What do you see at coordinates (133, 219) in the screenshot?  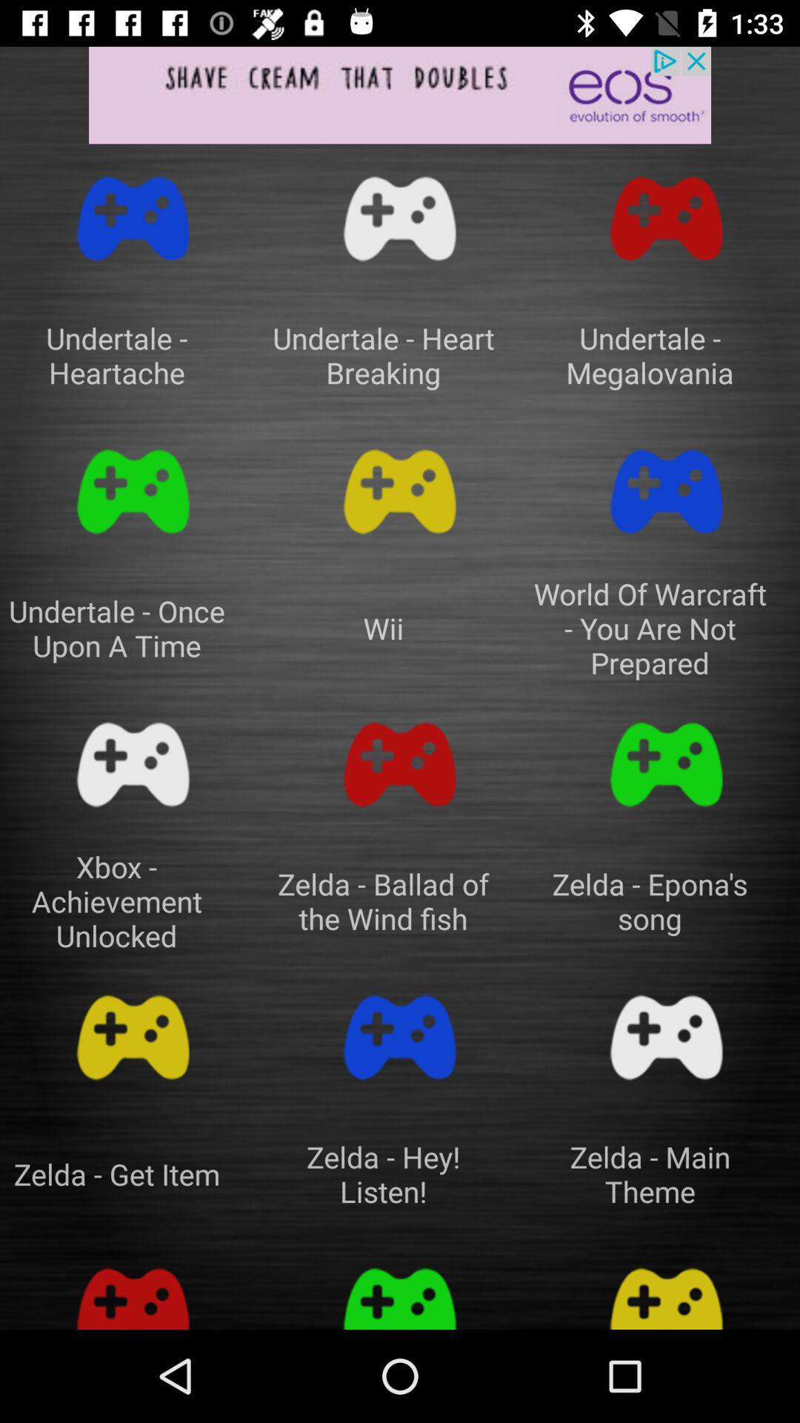 I see `select icon` at bounding box center [133, 219].